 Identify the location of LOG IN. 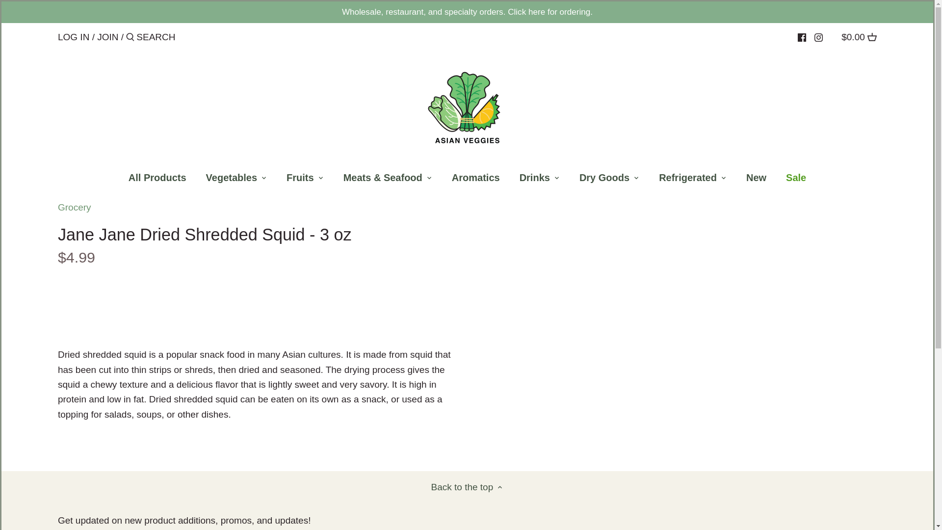
(74, 37).